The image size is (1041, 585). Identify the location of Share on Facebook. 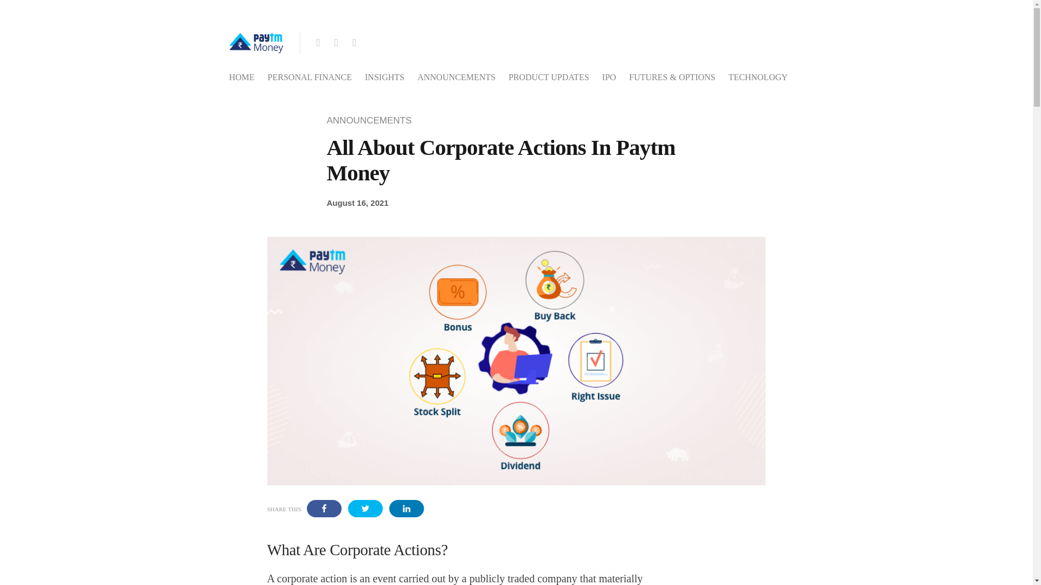
(324, 508).